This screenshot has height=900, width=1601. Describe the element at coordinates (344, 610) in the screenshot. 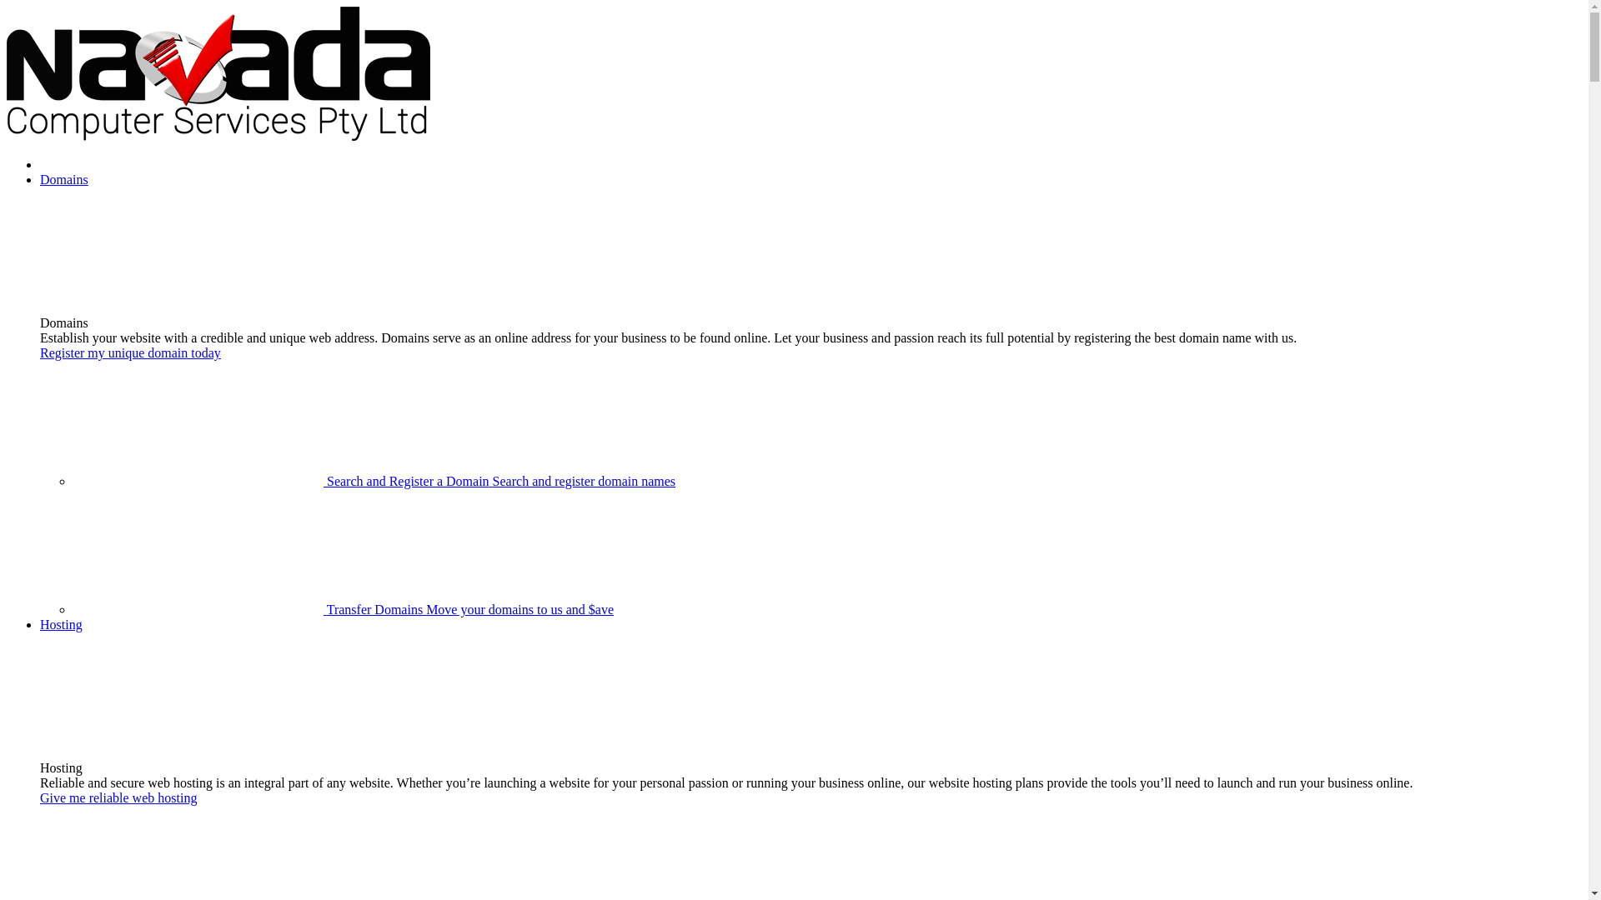

I see `Transfer Domains Move your domains to us and $ave` at that location.